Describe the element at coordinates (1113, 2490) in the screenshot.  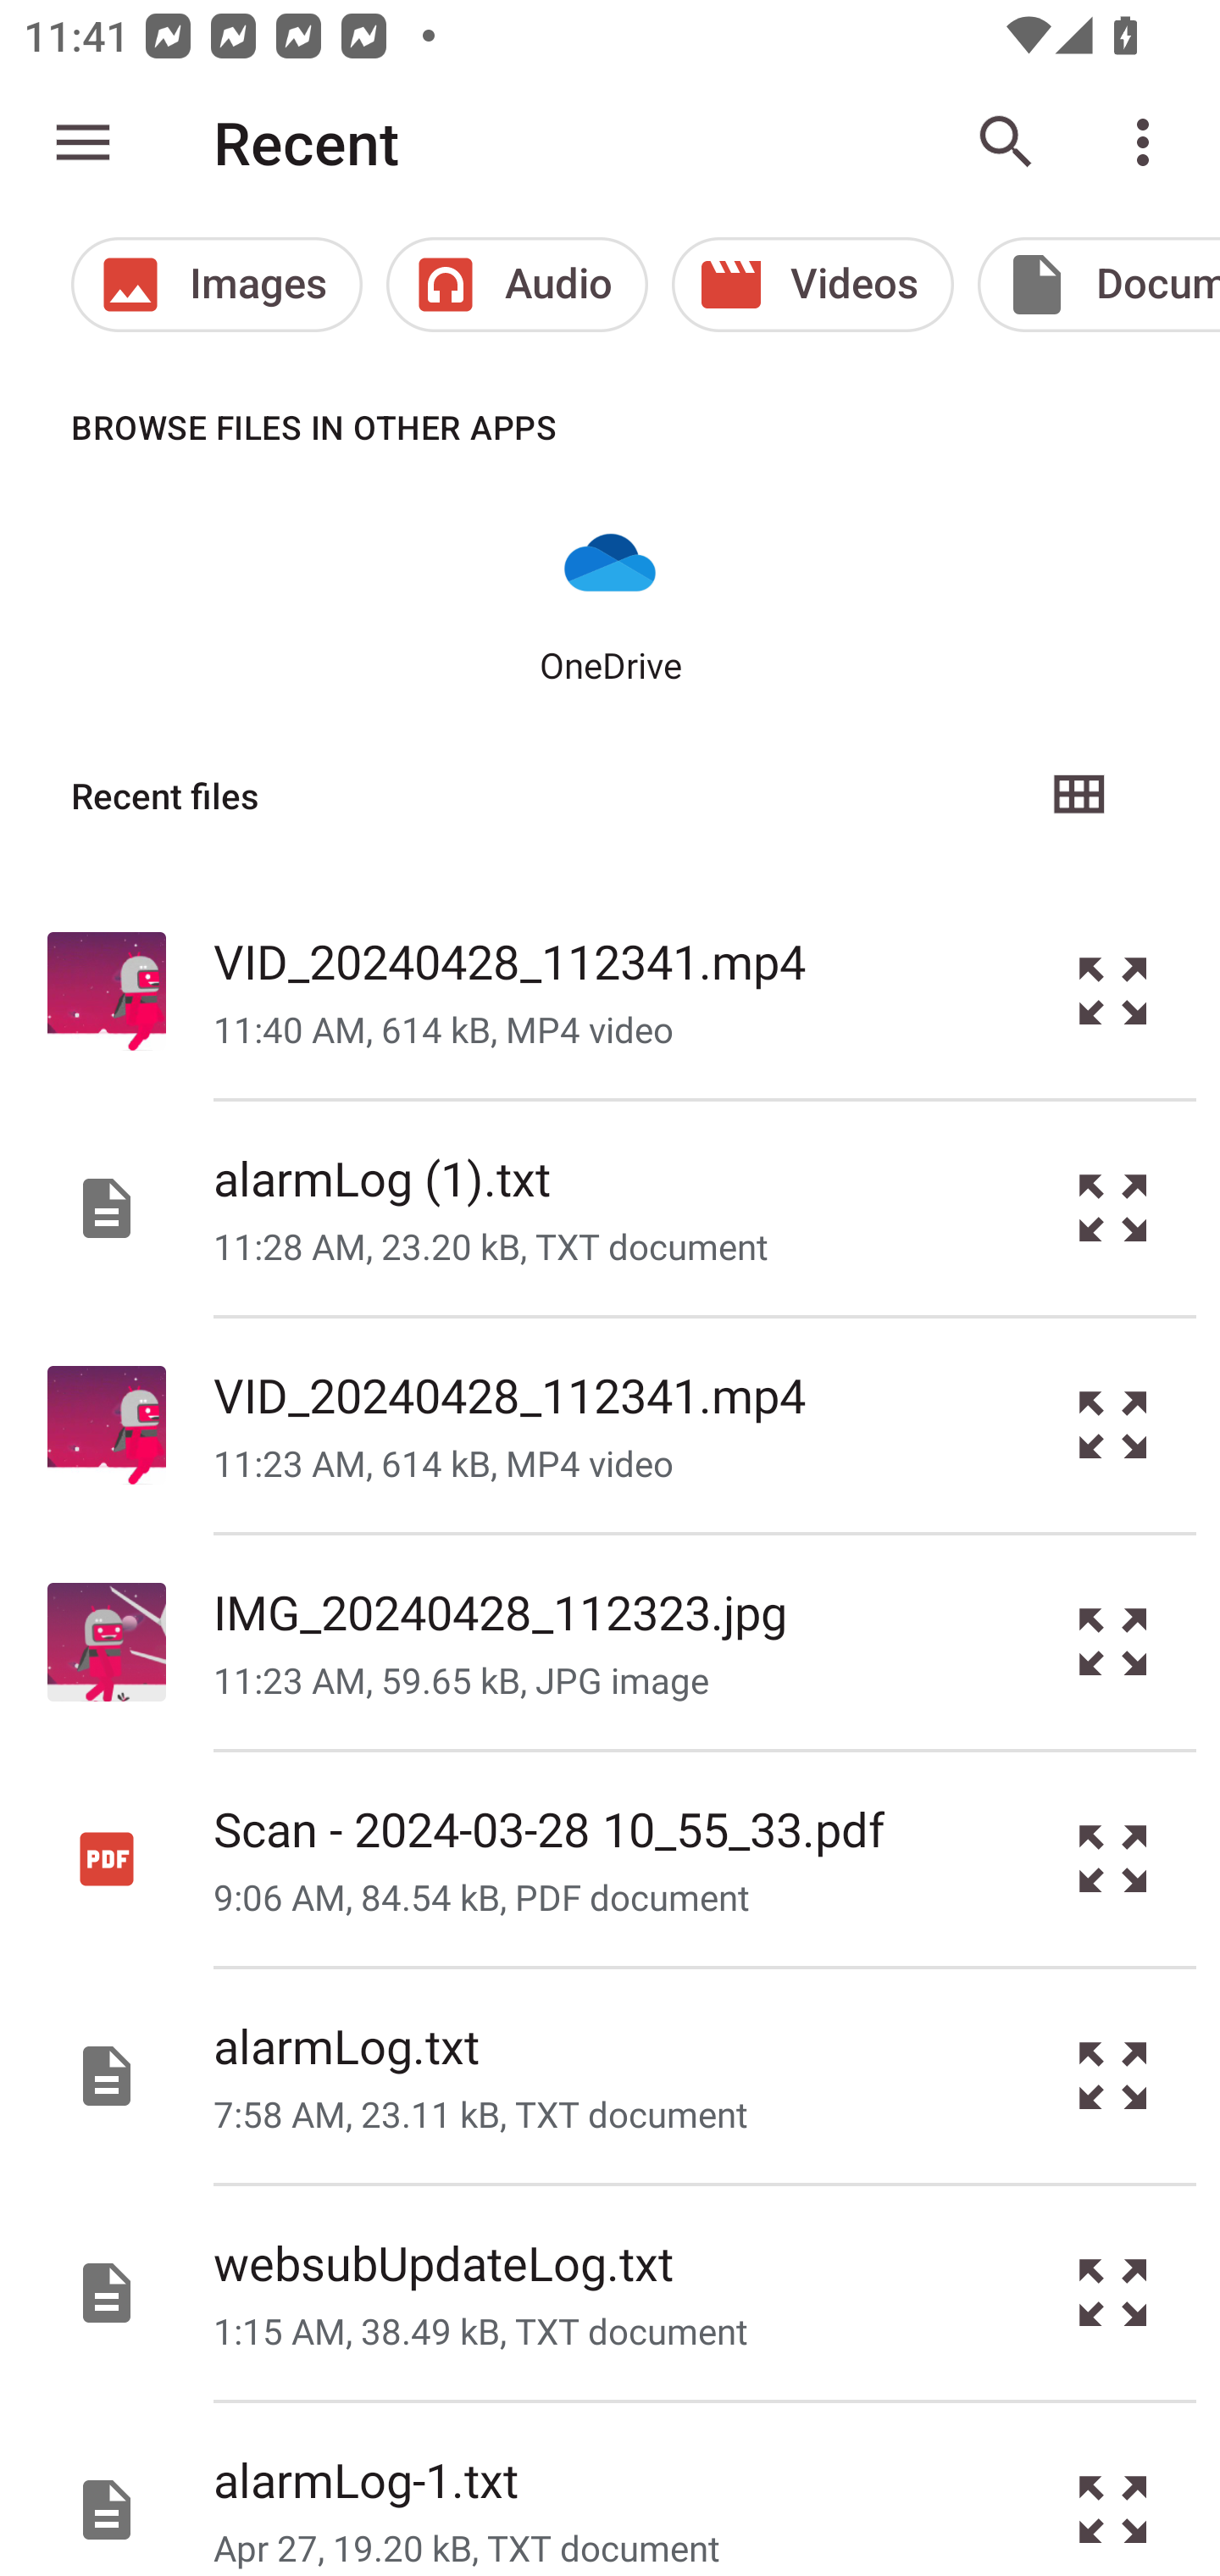
I see `Preview the file alarmLog-1.txt` at that location.